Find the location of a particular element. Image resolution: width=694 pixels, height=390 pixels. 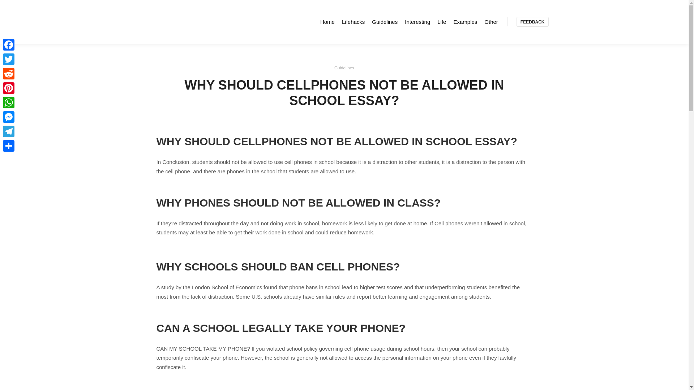

Guidelines is located at coordinates (344, 68).